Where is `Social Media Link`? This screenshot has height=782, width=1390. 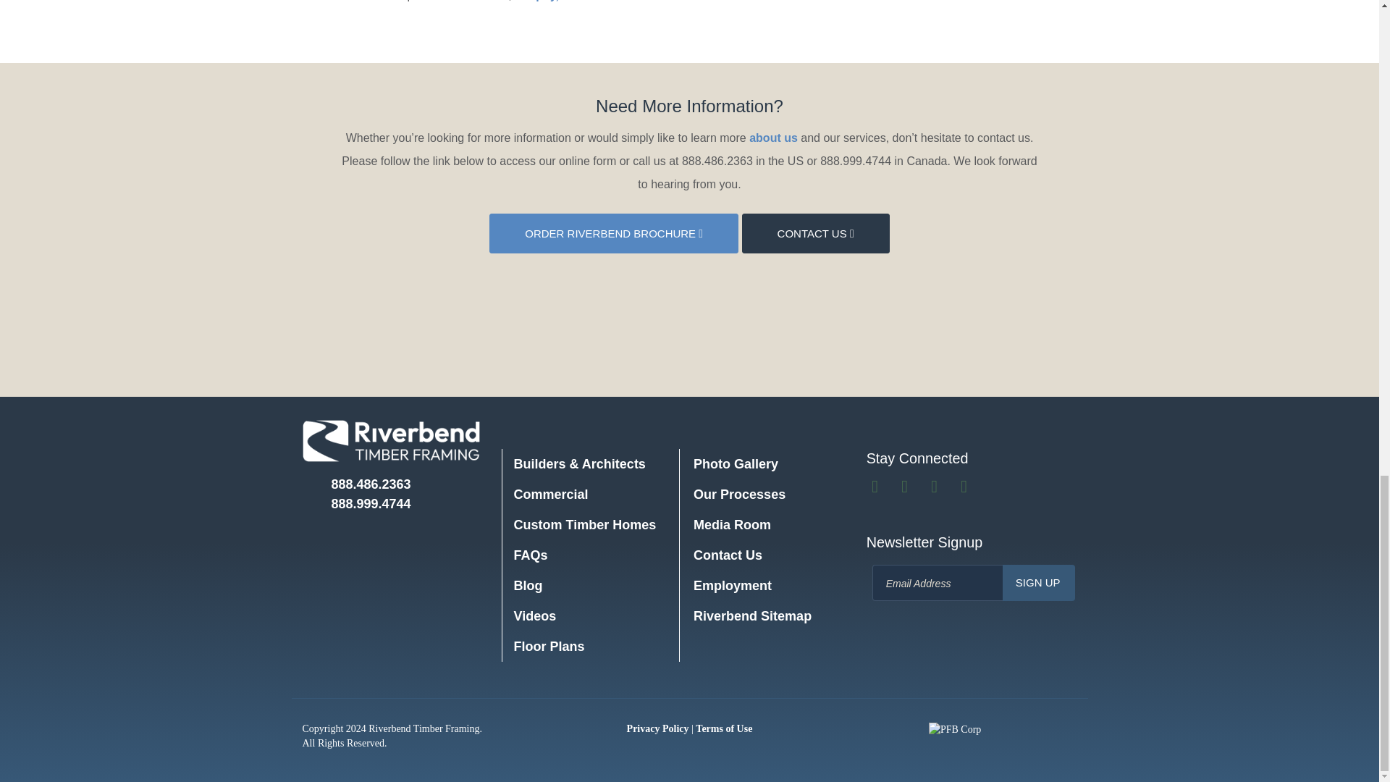
Social Media Link is located at coordinates (906, 488).